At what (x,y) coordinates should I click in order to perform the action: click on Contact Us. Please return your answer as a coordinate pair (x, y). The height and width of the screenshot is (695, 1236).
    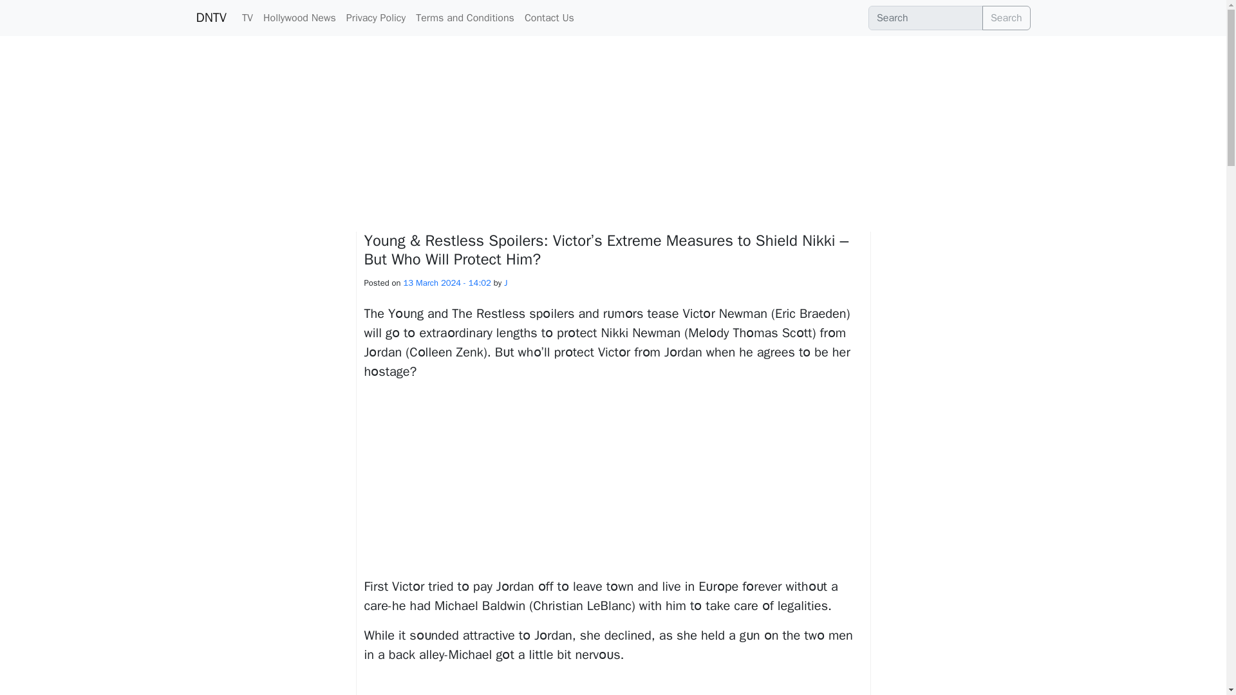
    Looking at the image, I should click on (549, 17).